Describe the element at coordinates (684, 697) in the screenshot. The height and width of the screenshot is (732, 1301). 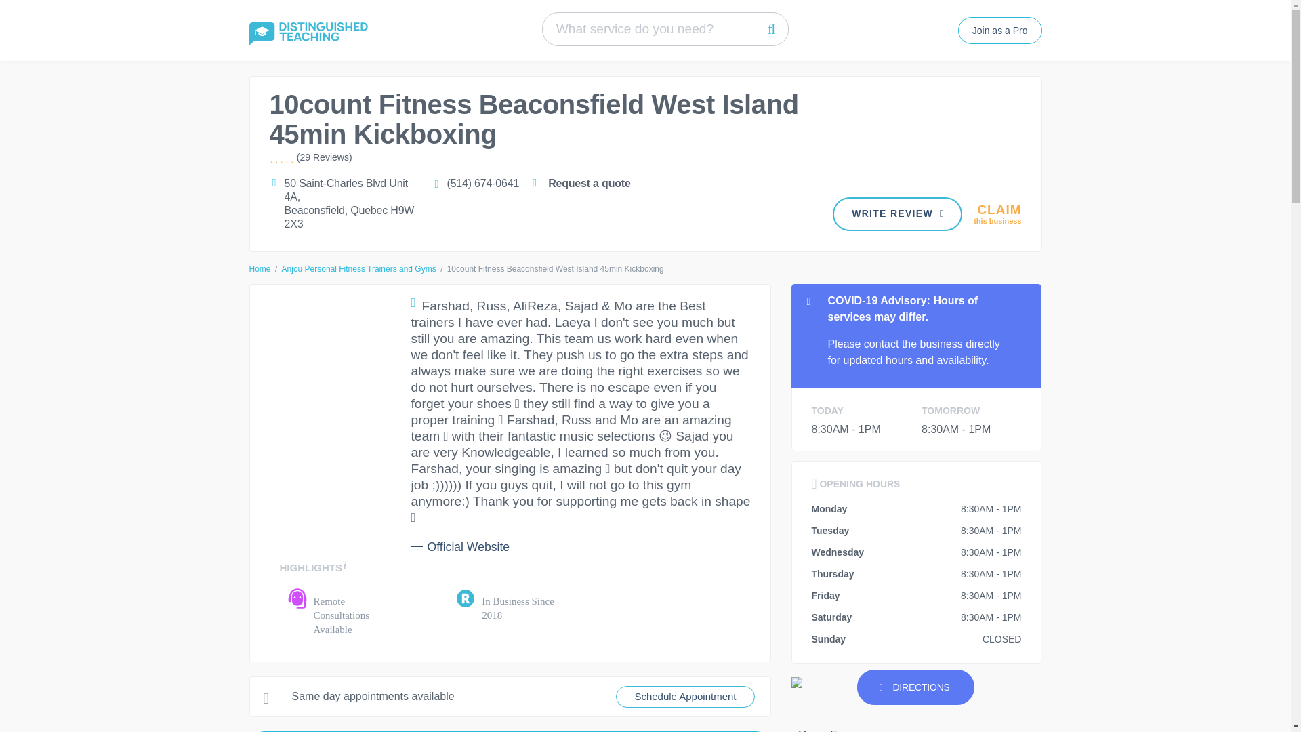
I see `Schedule Appointment` at that location.